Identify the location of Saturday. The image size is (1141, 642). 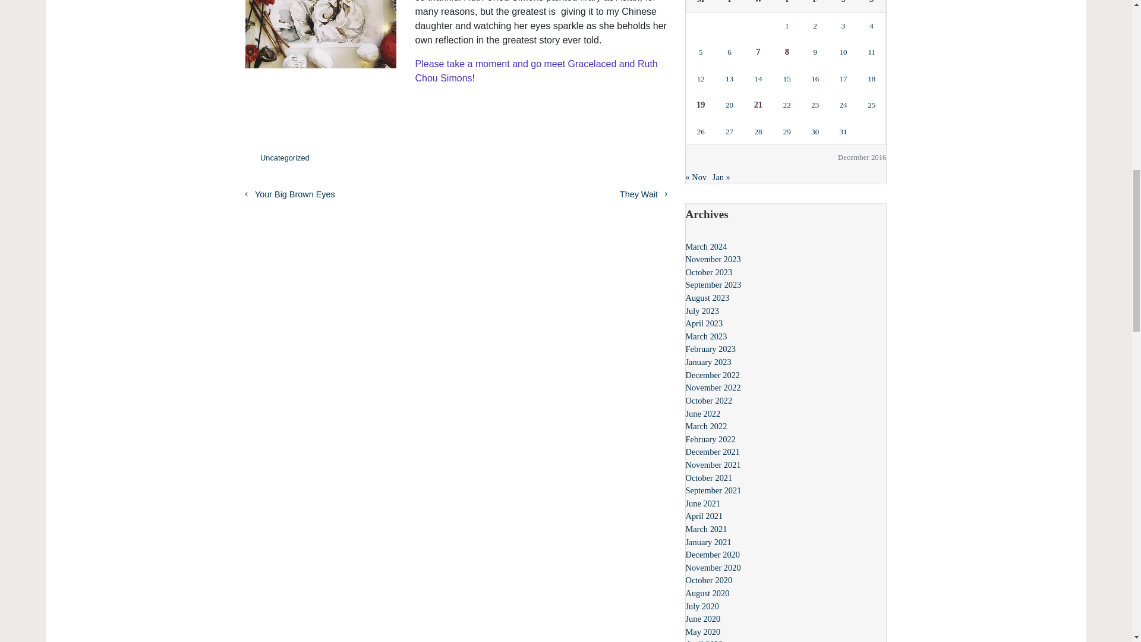
(843, 6).